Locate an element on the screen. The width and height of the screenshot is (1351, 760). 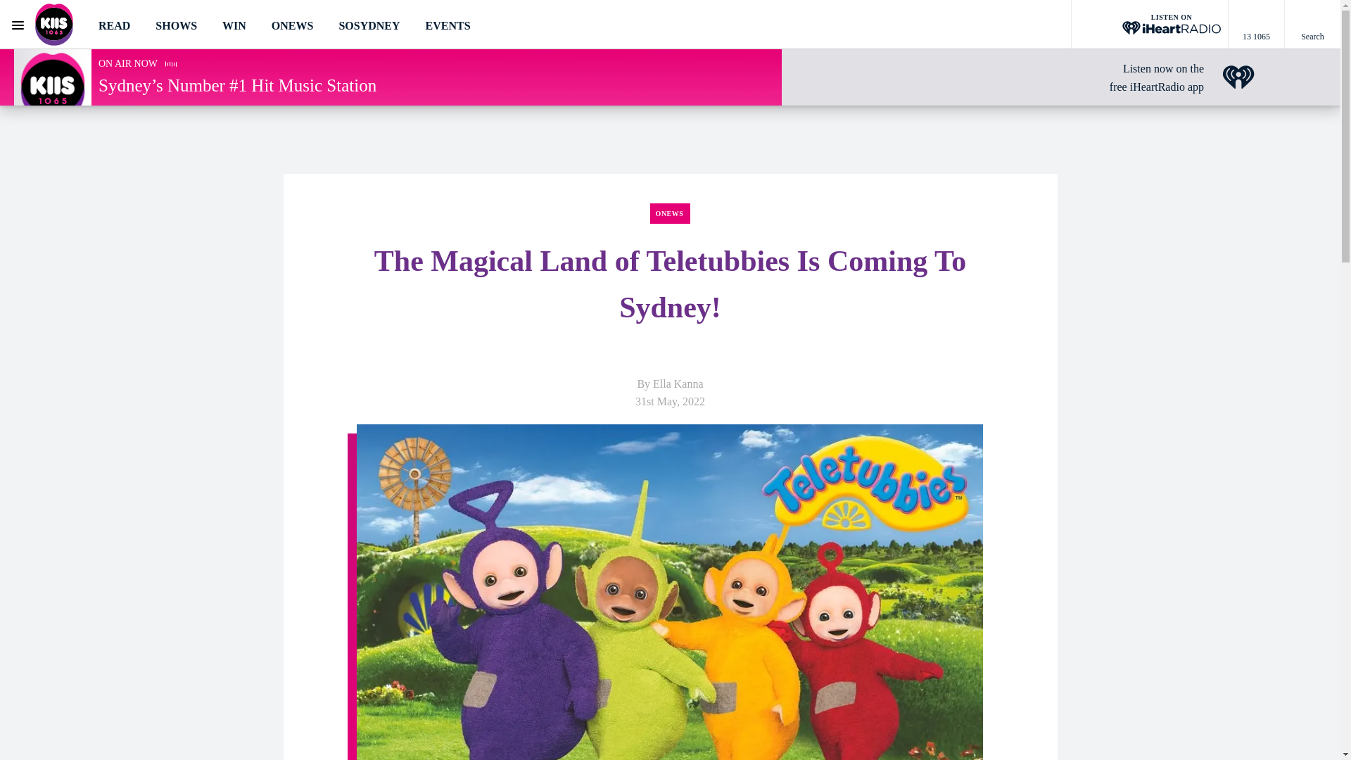
13 1065 is located at coordinates (1256, 25).